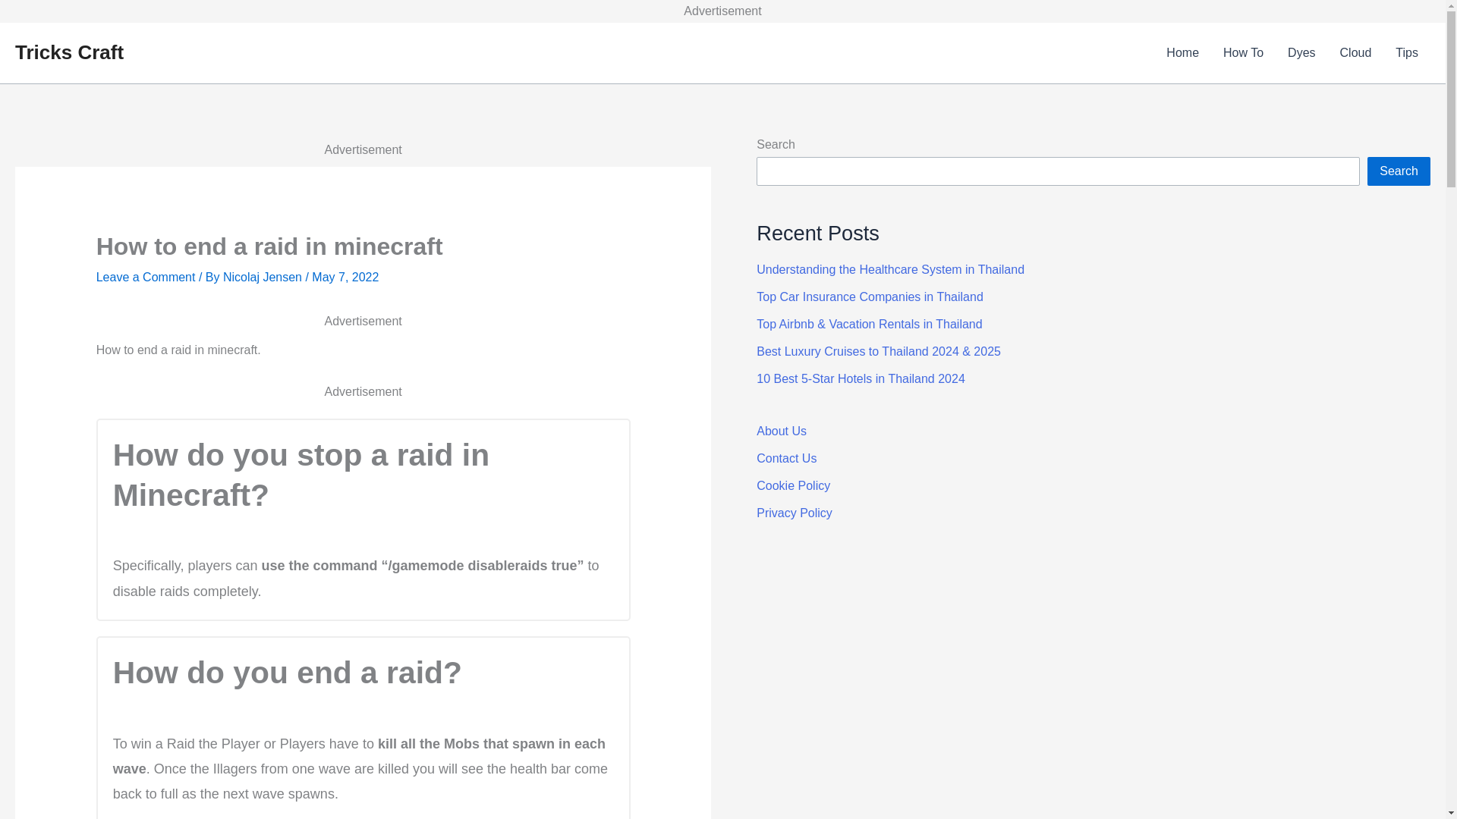 Image resolution: width=1457 pixels, height=819 pixels. What do you see at coordinates (146, 277) in the screenshot?
I see `Leave a Comment` at bounding box center [146, 277].